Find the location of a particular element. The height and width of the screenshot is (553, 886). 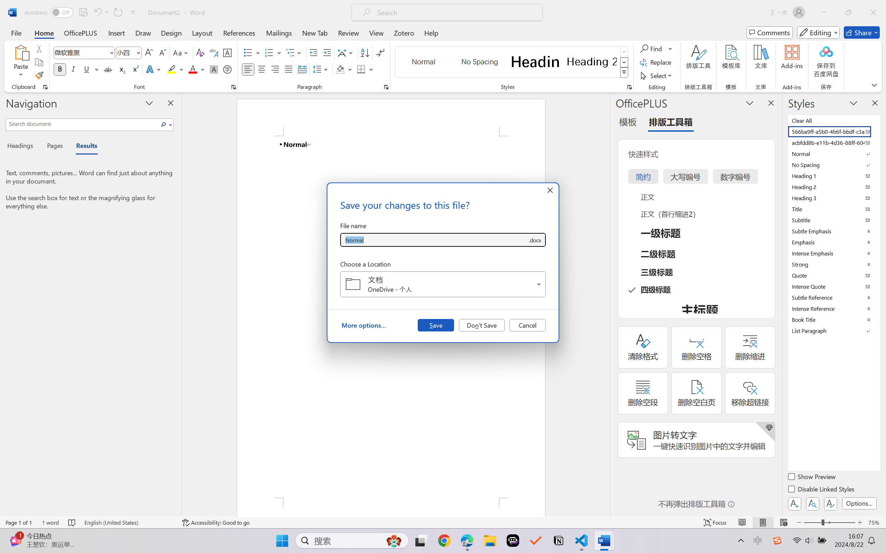

List Paragraph is located at coordinates (833, 330).